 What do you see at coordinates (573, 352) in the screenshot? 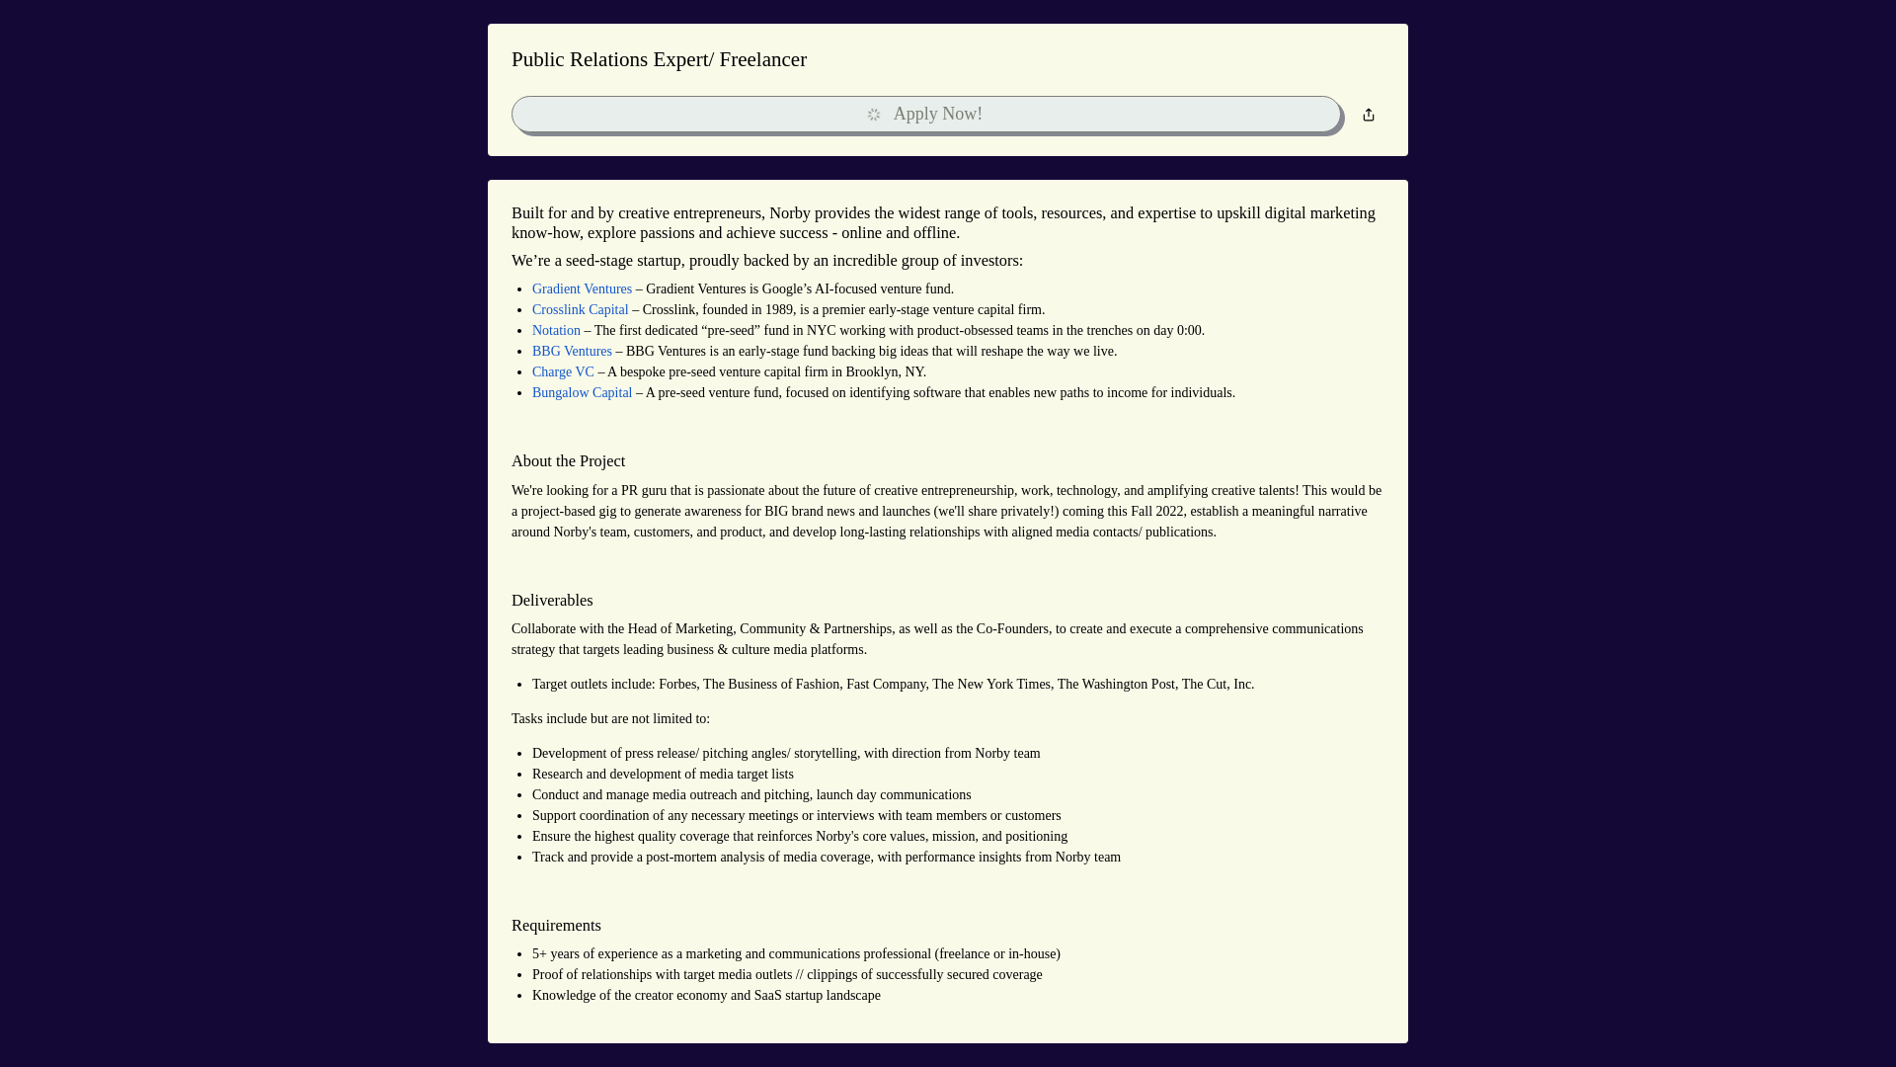
I see `BBG Ventures` at bounding box center [573, 352].